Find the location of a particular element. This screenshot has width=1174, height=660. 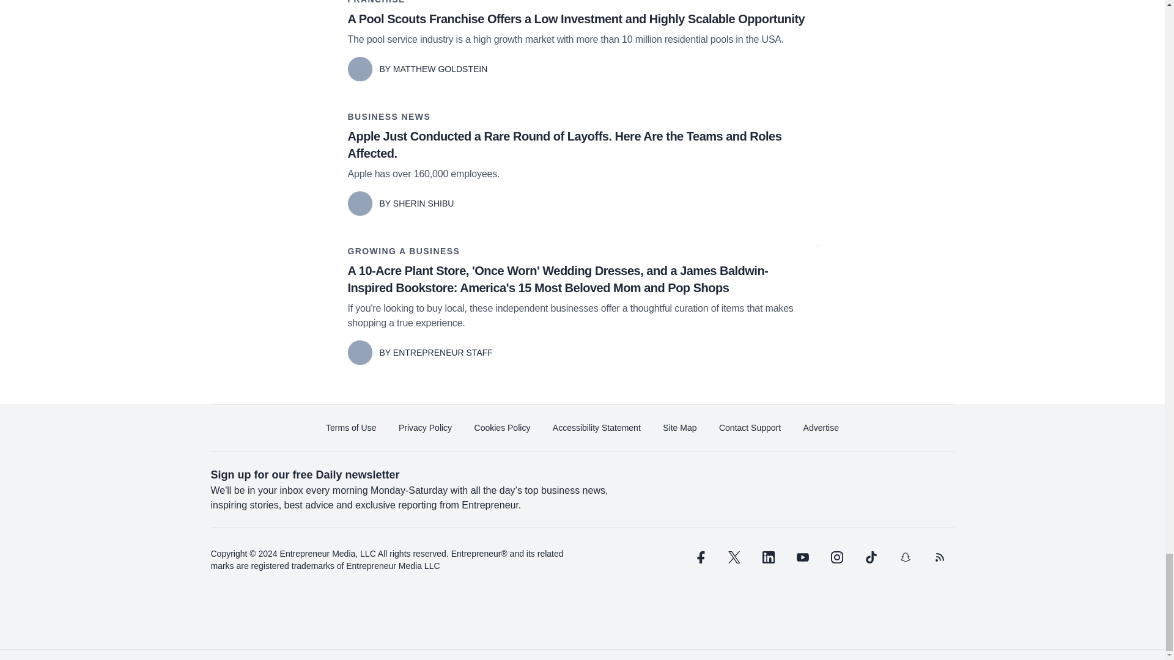

youtube is located at coordinates (802, 557).